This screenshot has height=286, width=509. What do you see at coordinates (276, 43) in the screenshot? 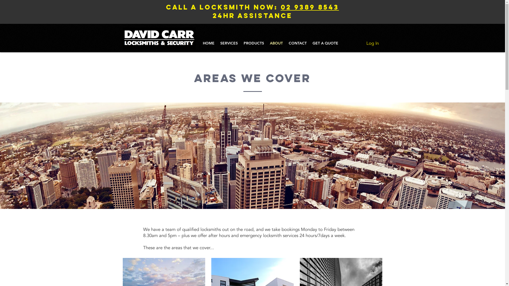
I see `ABOUT` at bounding box center [276, 43].